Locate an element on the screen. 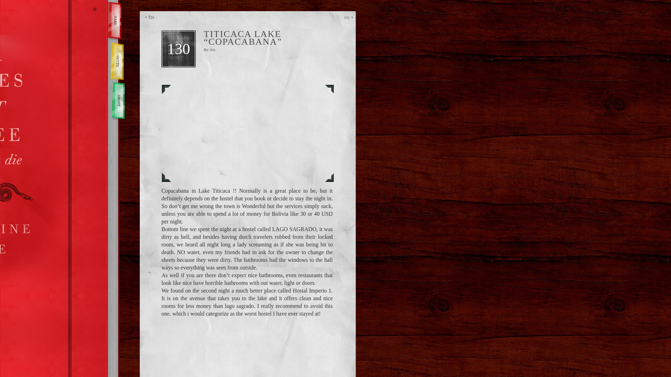 Image resolution: width=671 pixels, height=377 pixels. 131 is located at coordinates (347, 17).